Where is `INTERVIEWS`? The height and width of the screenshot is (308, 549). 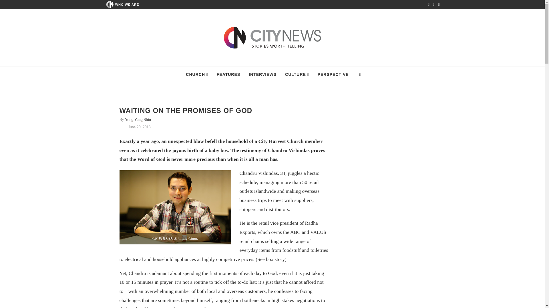
INTERVIEWS is located at coordinates (262, 75).